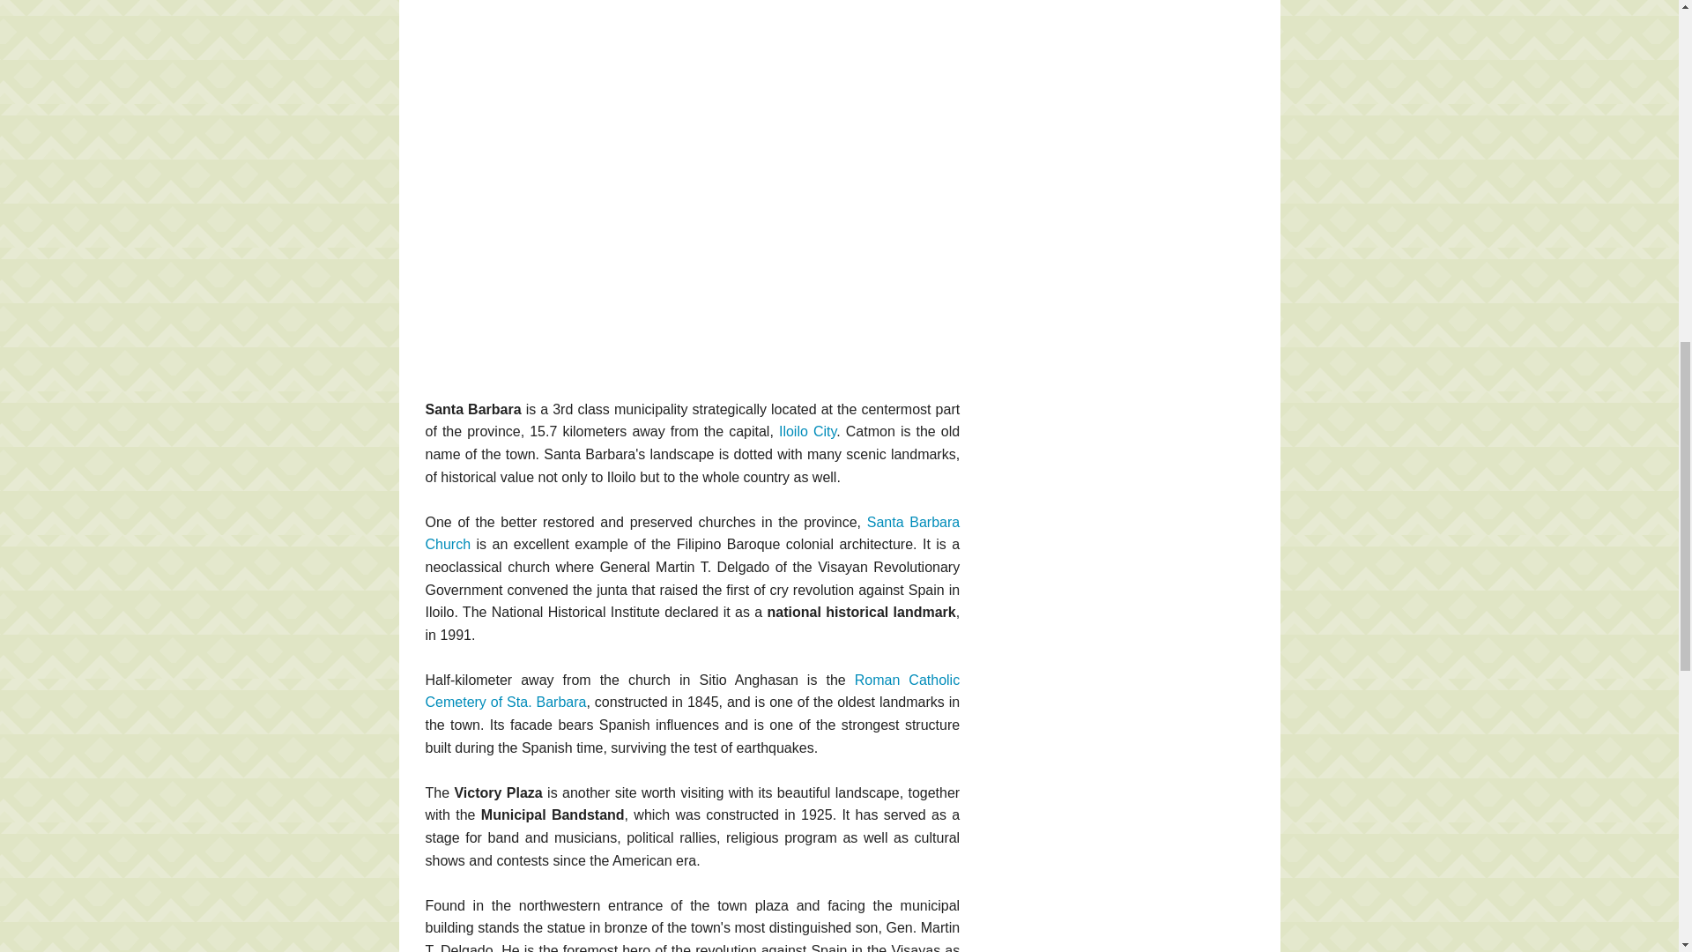 The height and width of the screenshot is (952, 1692). Describe the element at coordinates (691, 691) in the screenshot. I see `Roman Catholic Cemetery` at that location.